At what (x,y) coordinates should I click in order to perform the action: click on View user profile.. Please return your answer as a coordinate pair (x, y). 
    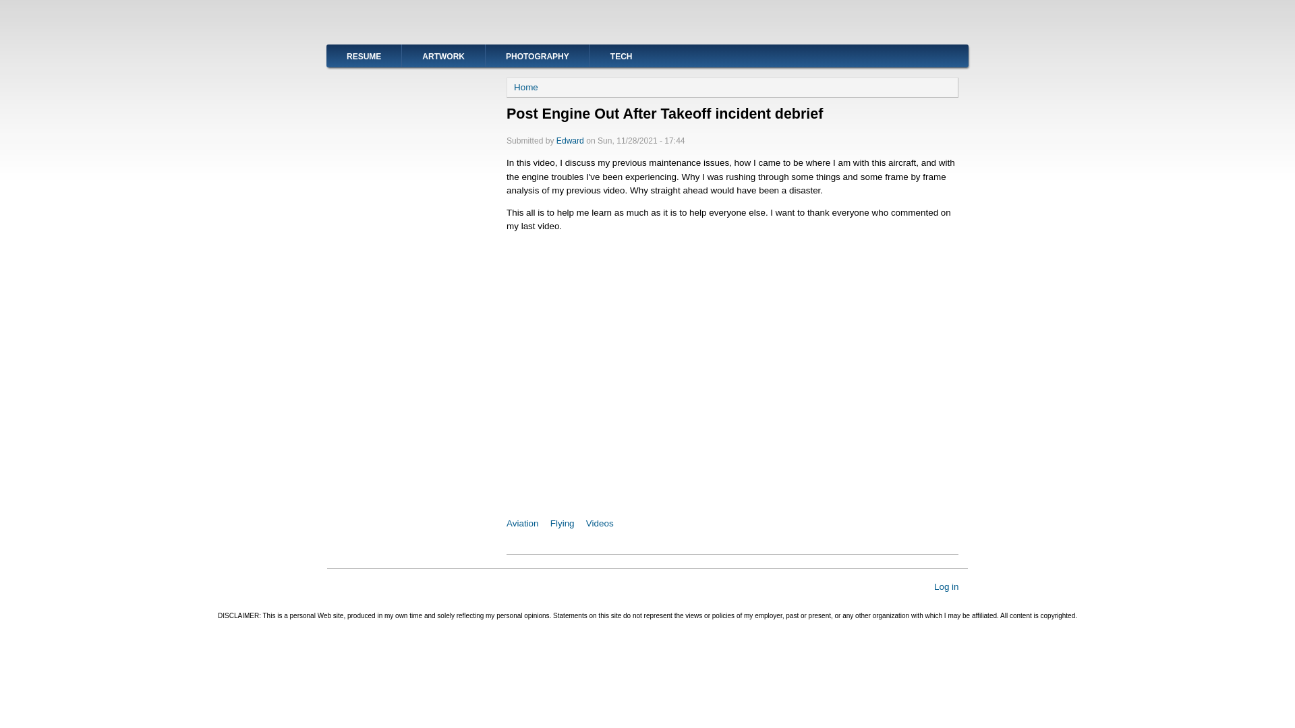
    Looking at the image, I should click on (570, 140).